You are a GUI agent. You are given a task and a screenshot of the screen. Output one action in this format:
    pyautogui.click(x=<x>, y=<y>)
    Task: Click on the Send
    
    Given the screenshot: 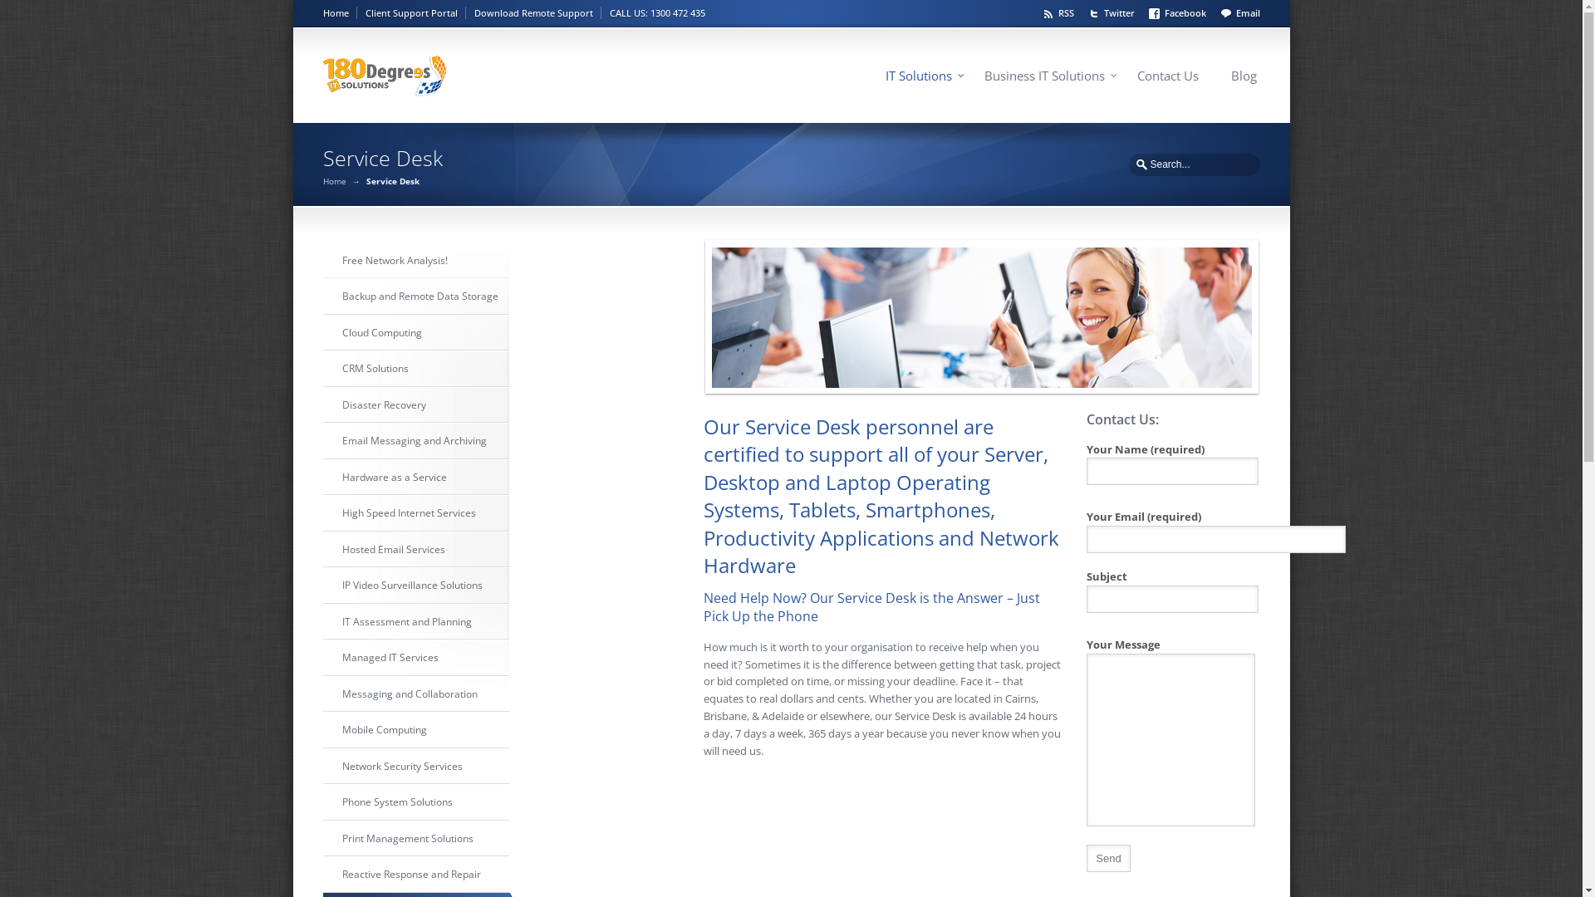 What is the action you would take?
    pyautogui.click(x=1108, y=859)
    